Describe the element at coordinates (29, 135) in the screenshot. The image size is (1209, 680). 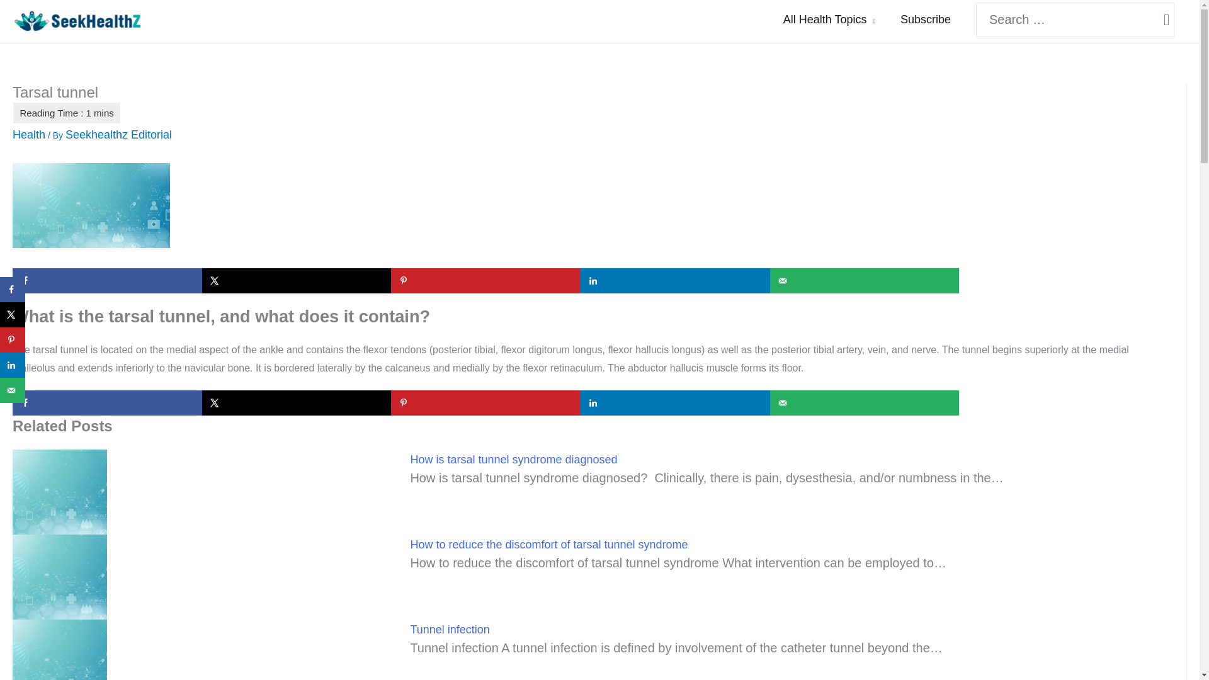
I see `Health` at that location.